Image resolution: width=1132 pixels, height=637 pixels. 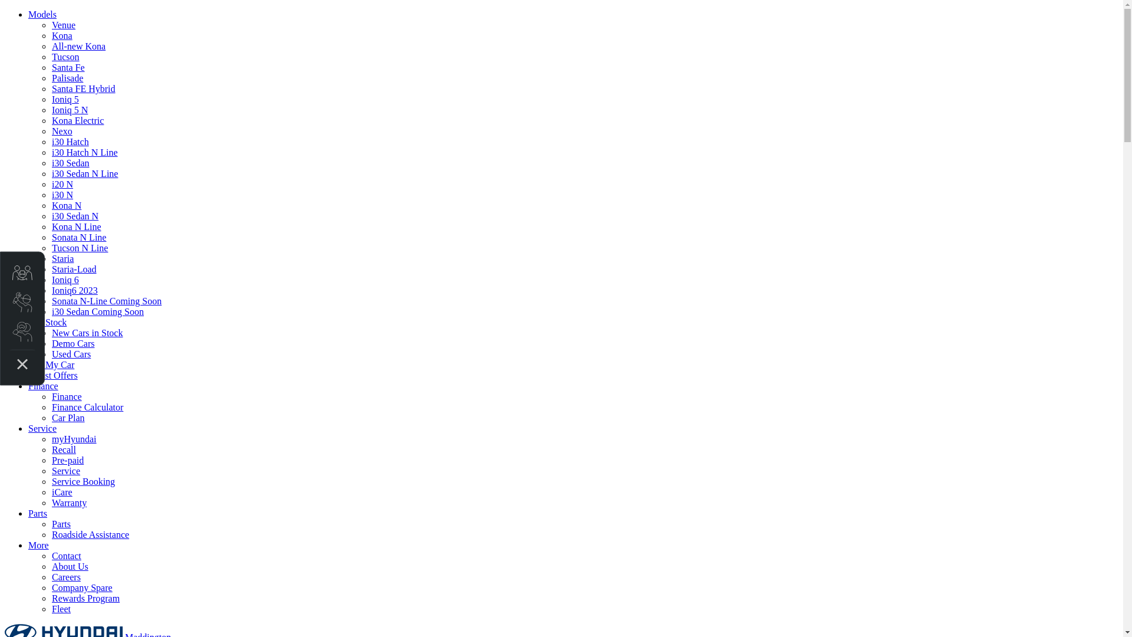 I want to click on Service Booking, so click(x=84, y=481).